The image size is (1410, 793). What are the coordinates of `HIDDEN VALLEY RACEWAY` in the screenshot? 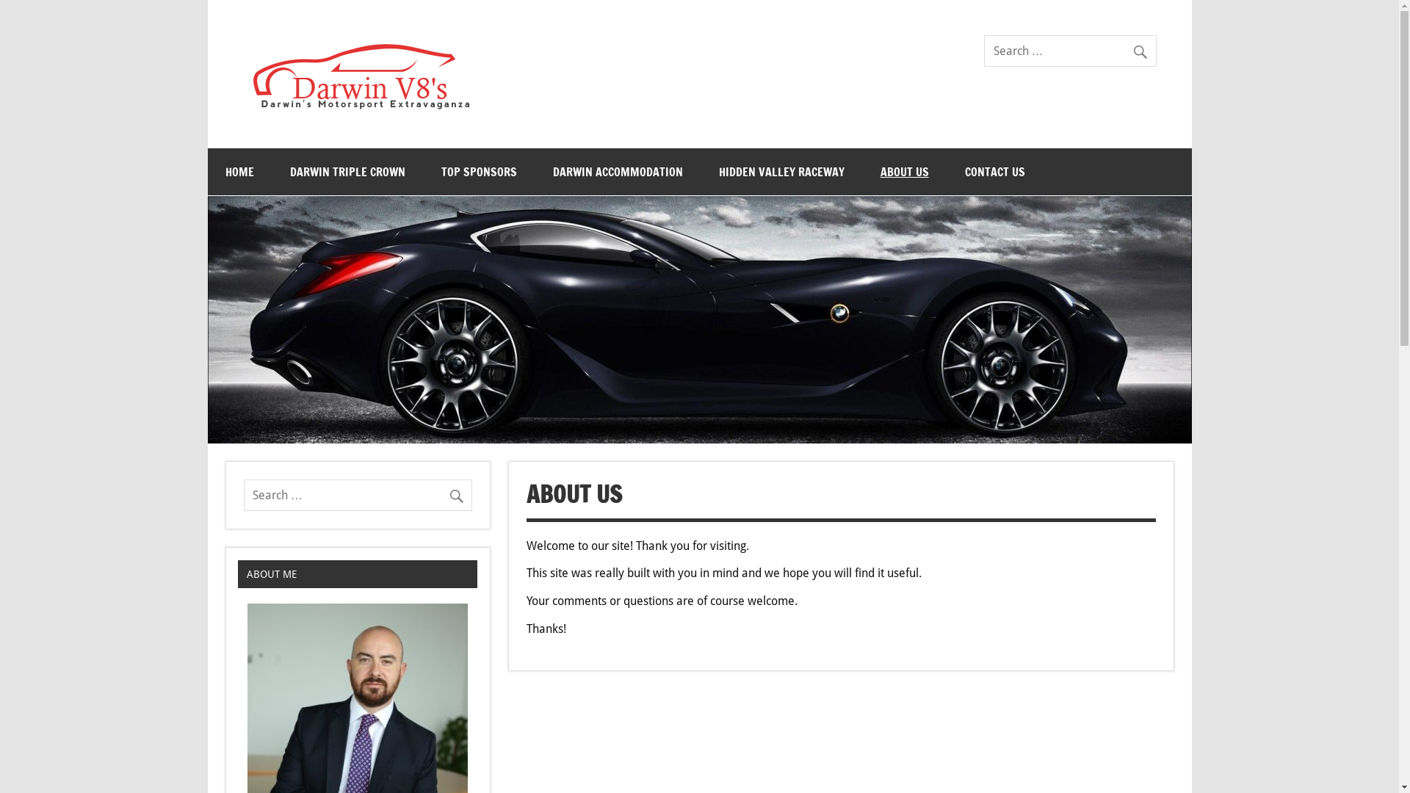 It's located at (781, 172).